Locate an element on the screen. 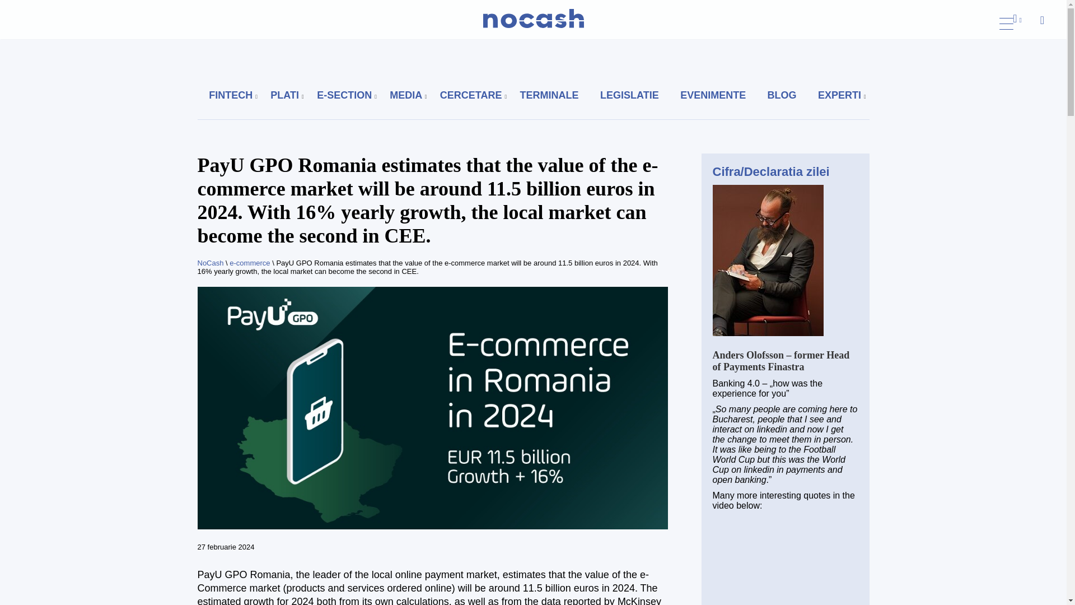  BLOG is located at coordinates (782, 95).